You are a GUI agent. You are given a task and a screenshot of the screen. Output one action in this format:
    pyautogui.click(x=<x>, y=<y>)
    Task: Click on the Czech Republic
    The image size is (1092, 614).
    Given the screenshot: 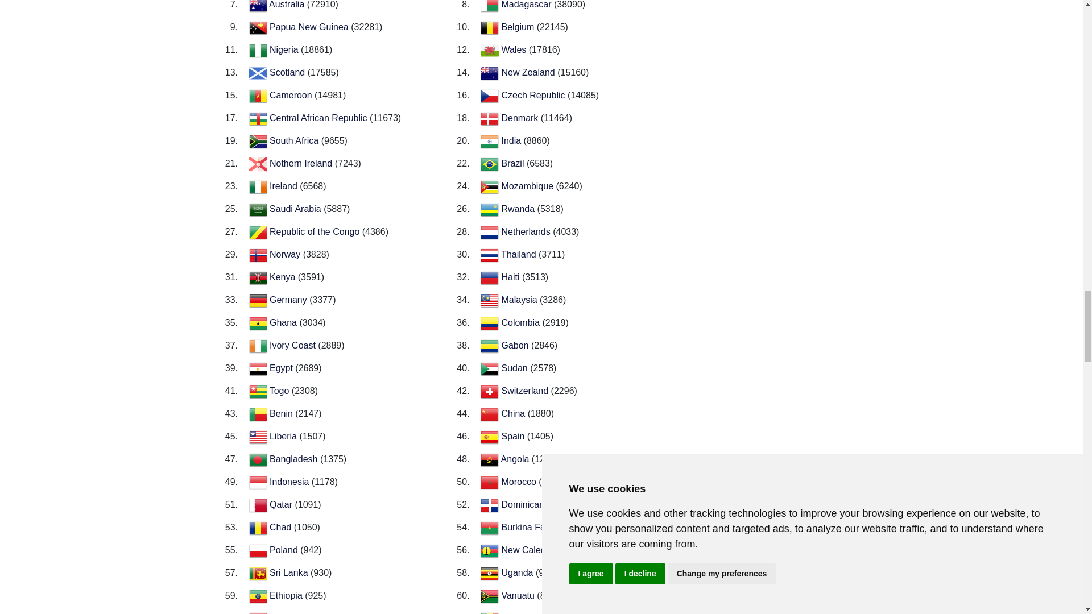 What is the action you would take?
    pyautogui.click(x=535, y=95)
    